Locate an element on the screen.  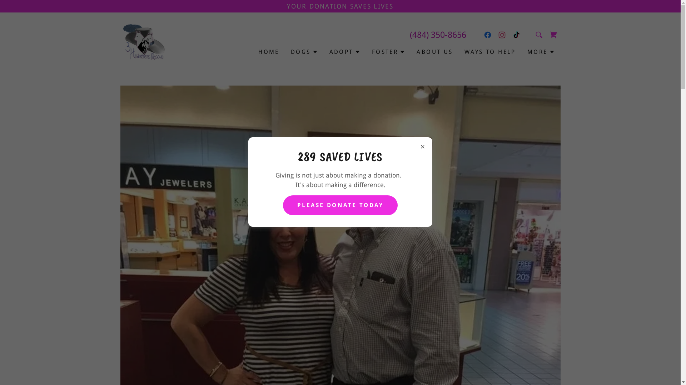
DOGS is located at coordinates (304, 52).